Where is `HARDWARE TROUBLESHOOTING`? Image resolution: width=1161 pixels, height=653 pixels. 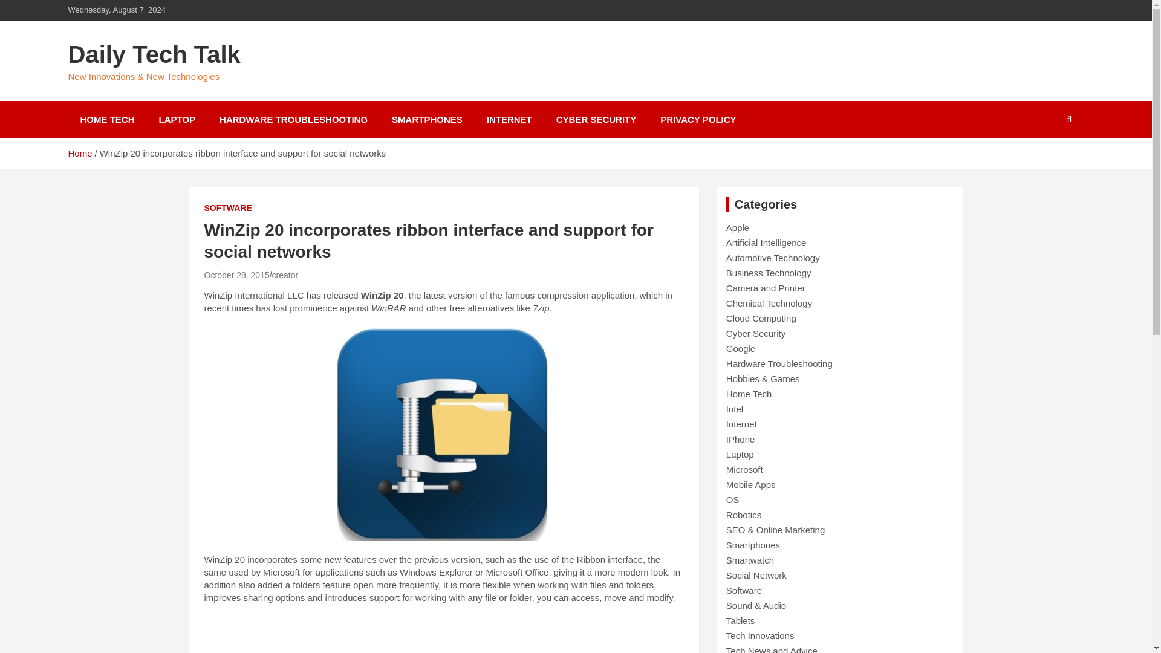 HARDWARE TROUBLESHOOTING is located at coordinates (293, 119).